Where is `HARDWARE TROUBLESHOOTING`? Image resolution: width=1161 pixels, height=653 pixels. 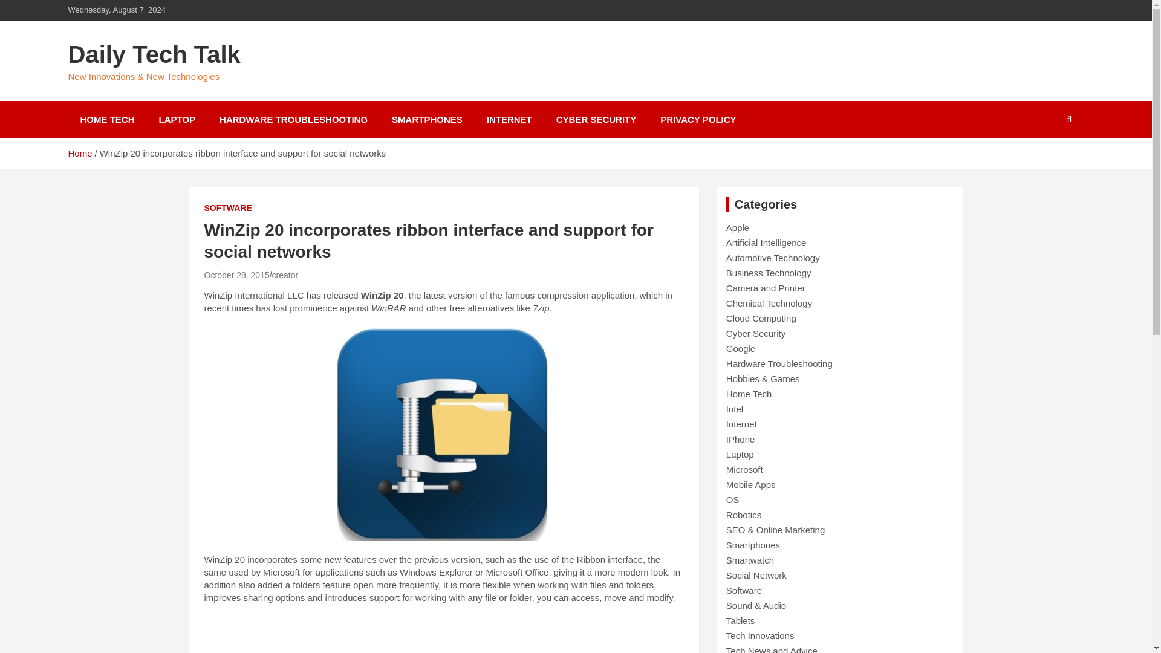 HARDWARE TROUBLESHOOTING is located at coordinates (293, 119).